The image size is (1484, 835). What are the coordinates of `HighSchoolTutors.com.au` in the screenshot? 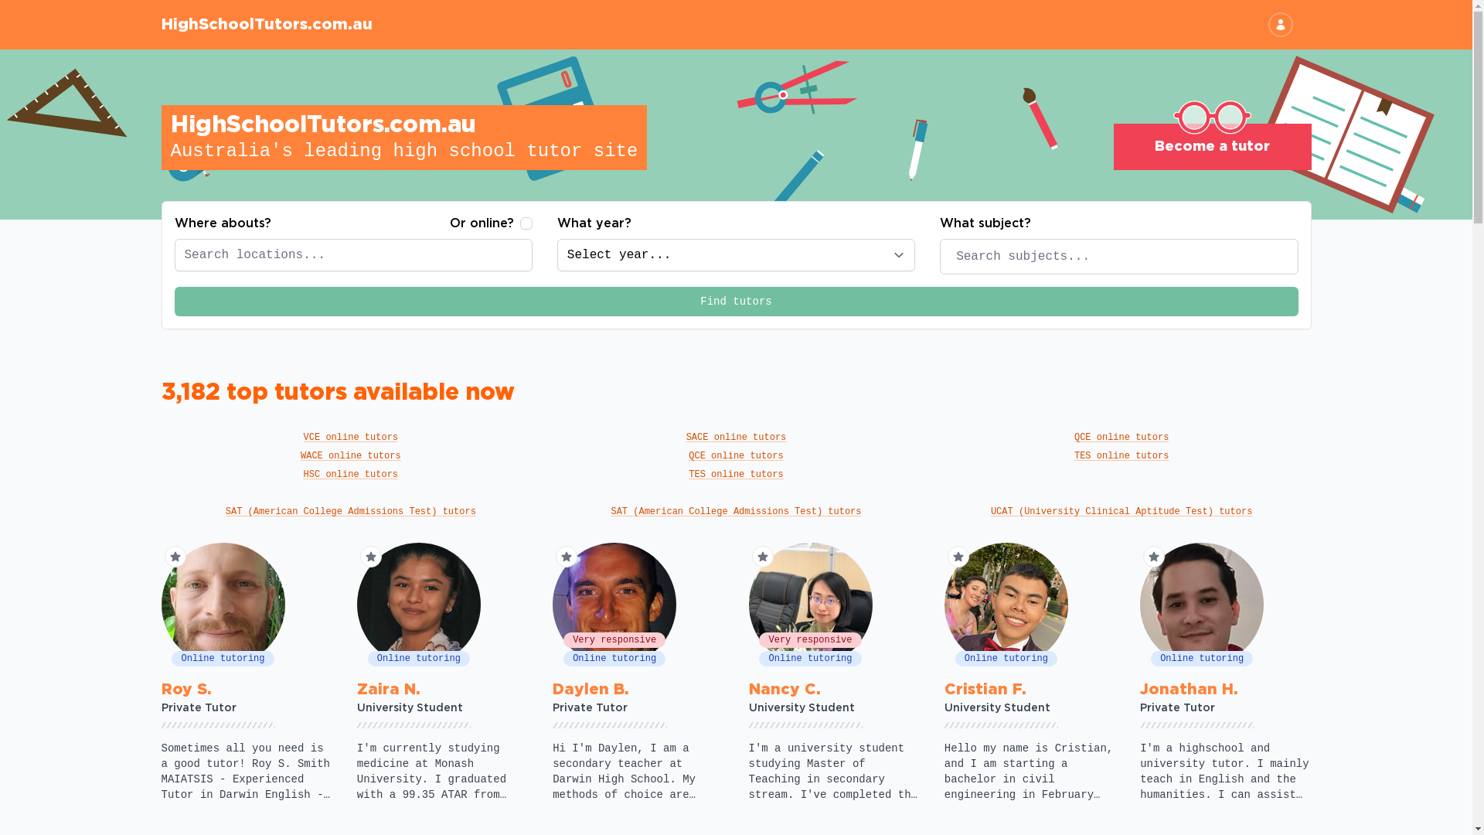 It's located at (266, 25).